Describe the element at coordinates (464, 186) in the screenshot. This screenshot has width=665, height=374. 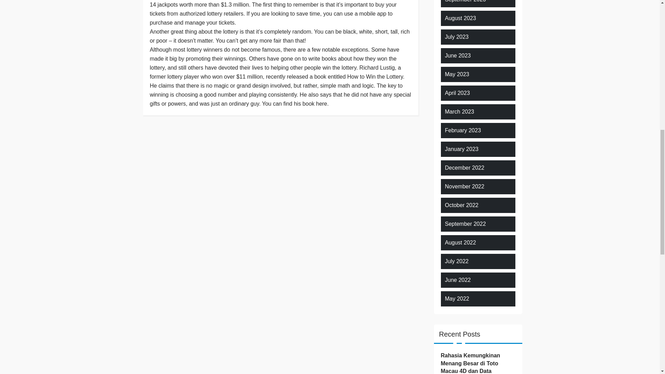
I see `November 2022` at that location.